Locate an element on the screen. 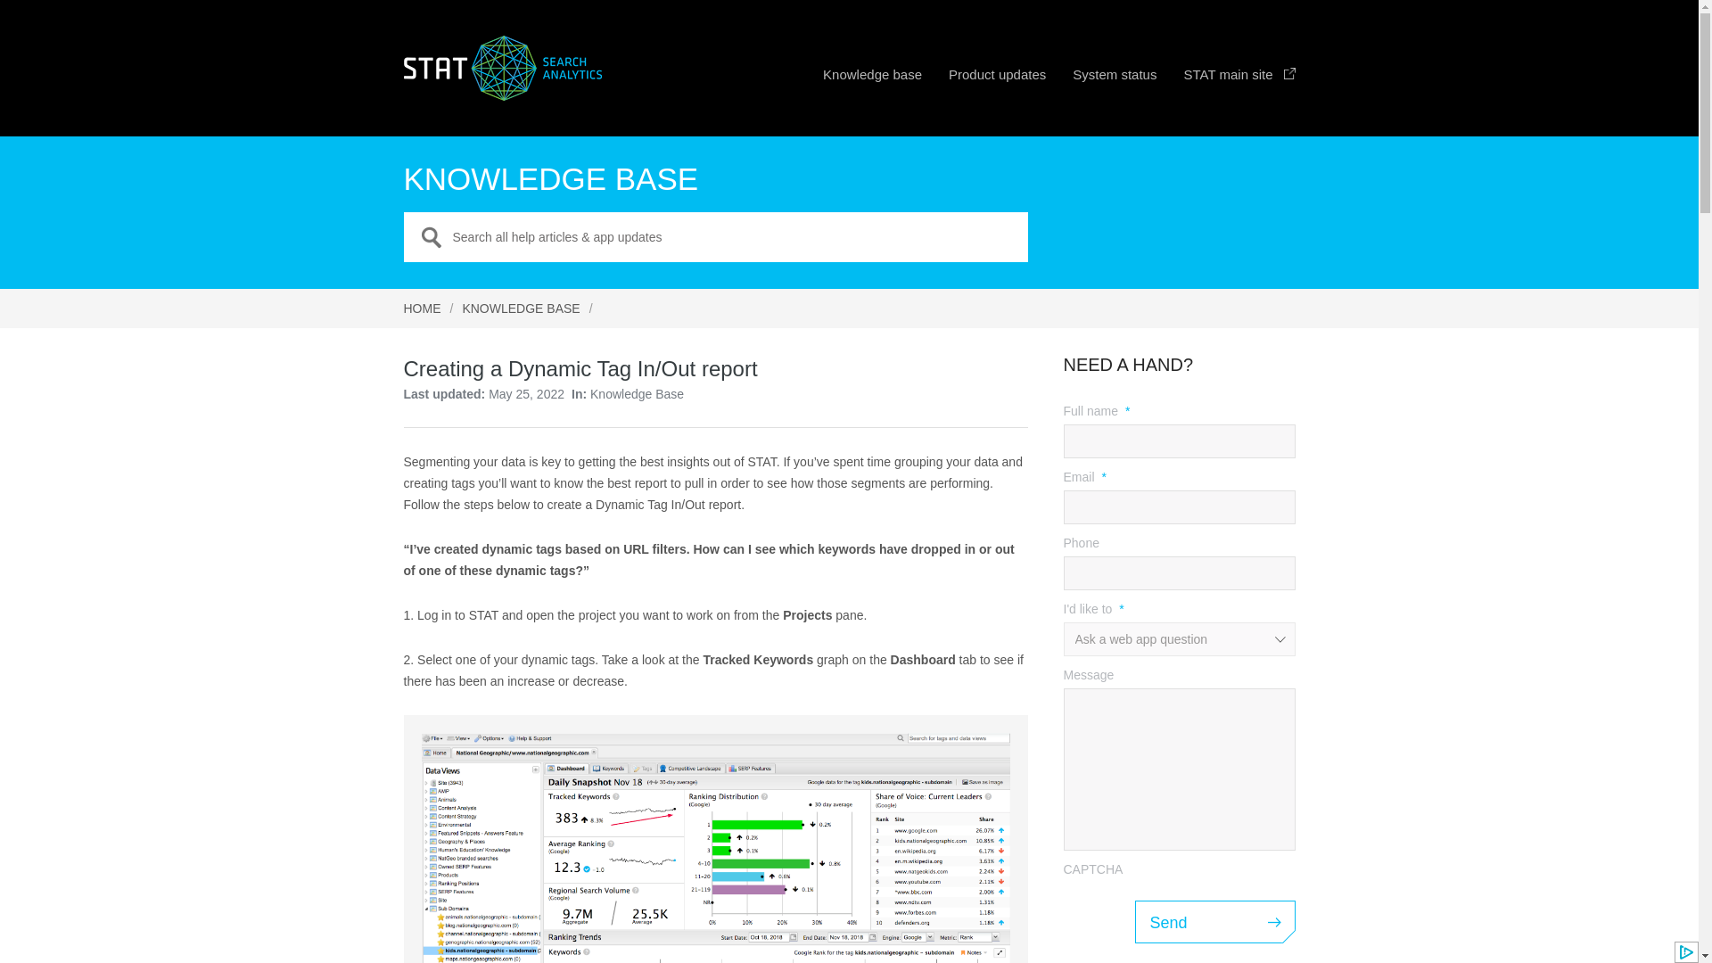 The height and width of the screenshot is (963, 1712). STAT main site is located at coordinates (1238, 80).